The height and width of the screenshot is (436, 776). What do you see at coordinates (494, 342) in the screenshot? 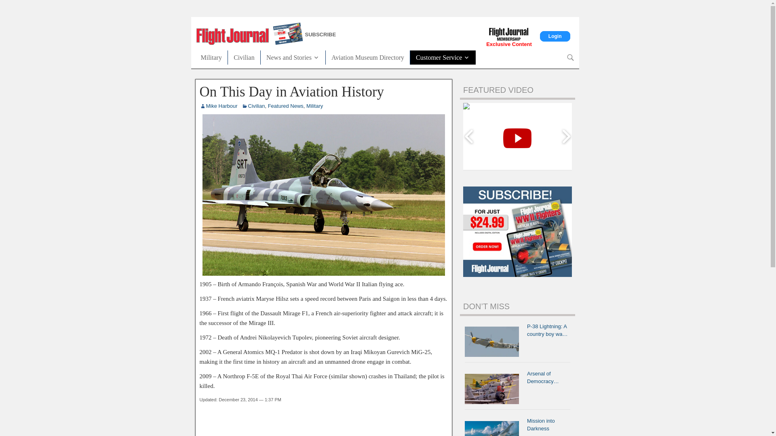
I see `P-38 Lightning: A country boy way out of his element` at bounding box center [494, 342].